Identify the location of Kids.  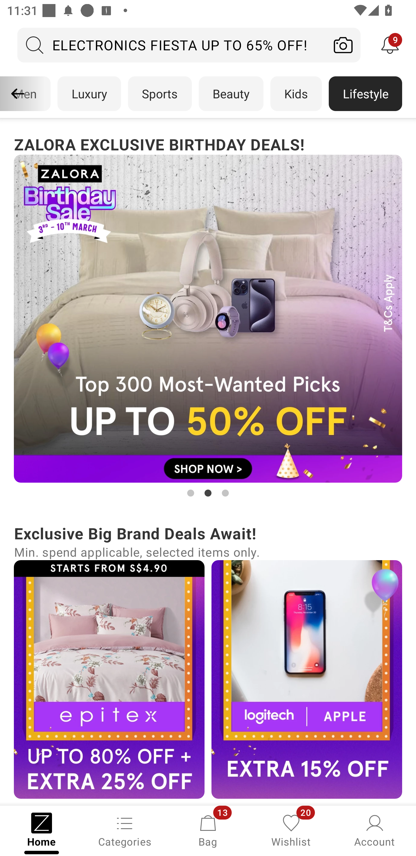
(296, 94).